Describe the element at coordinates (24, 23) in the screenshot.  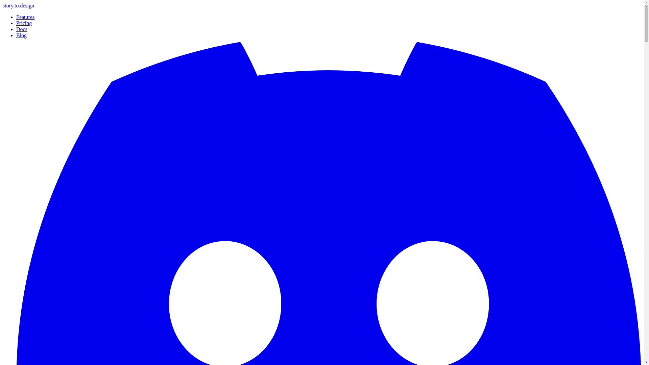
I see `Pricing` at that location.